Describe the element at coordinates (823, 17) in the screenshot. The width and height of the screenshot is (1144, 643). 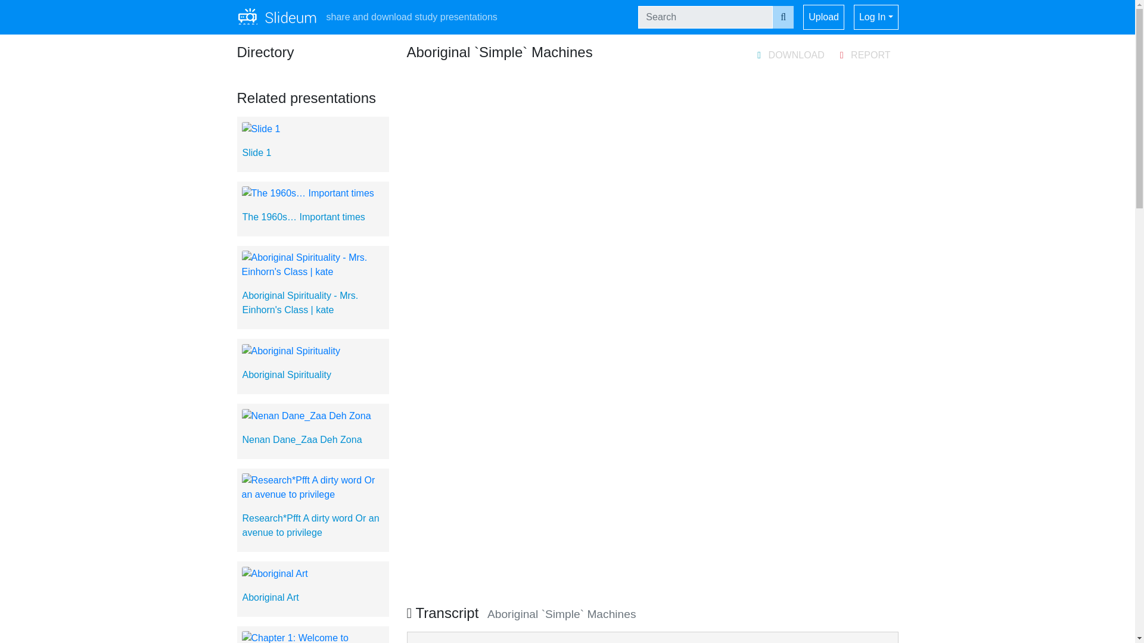
I see `Upload` at that location.